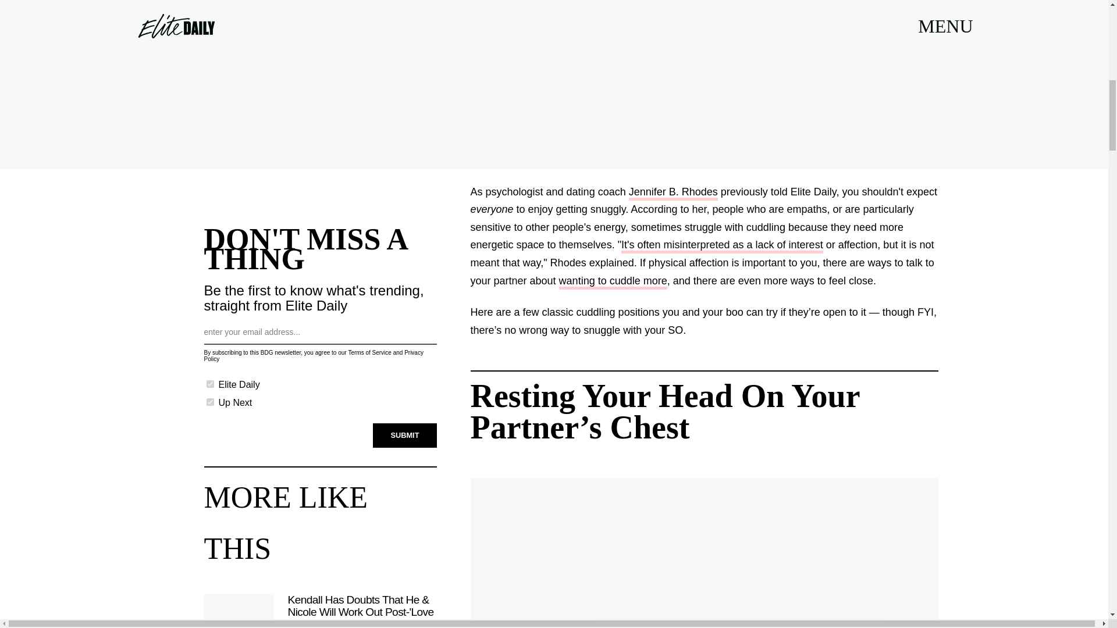 The width and height of the screenshot is (1117, 628). What do you see at coordinates (369, 352) in the screenshot?
I see `Terms of Service` at bounding box center [369, 352].